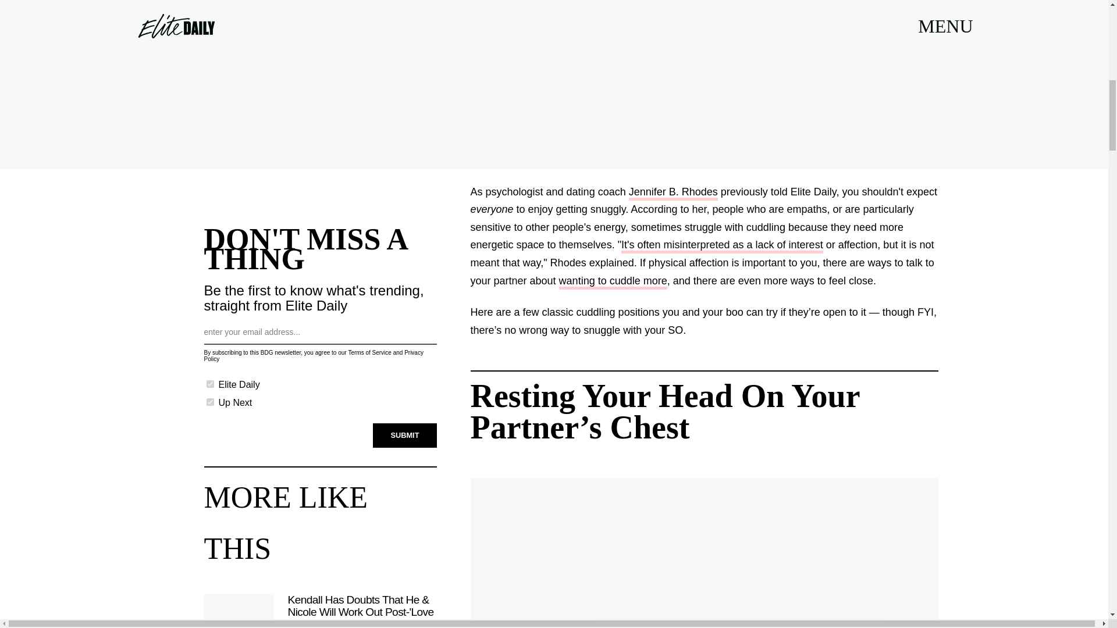 The width and height of the screenshot is (1117, 628). What do you see at coordinates (369, 352) in the screenshot?
I see `Terms of Service` at bounding box center [369, 352].